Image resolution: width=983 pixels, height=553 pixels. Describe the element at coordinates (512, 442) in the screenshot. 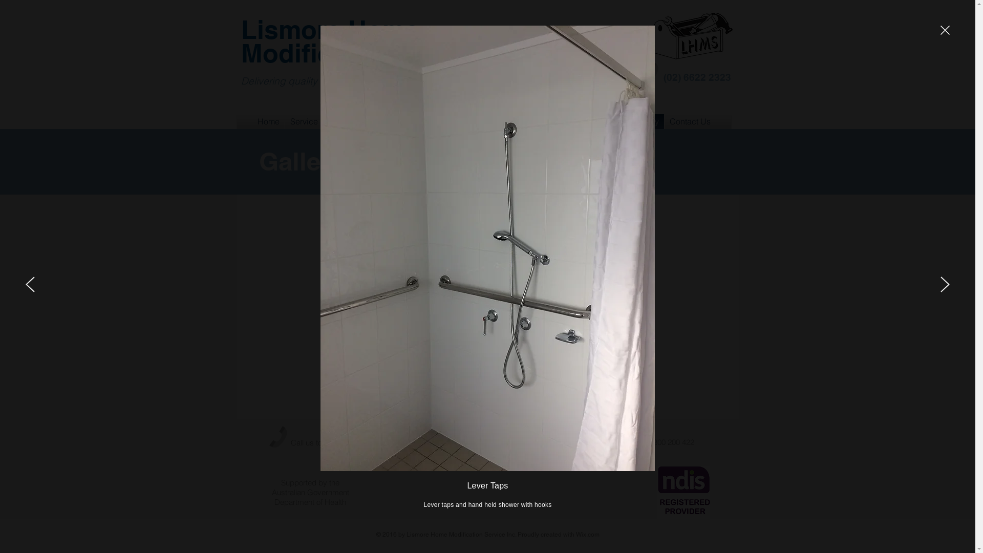

I see `homemods@bigpond.net.au` at that location.